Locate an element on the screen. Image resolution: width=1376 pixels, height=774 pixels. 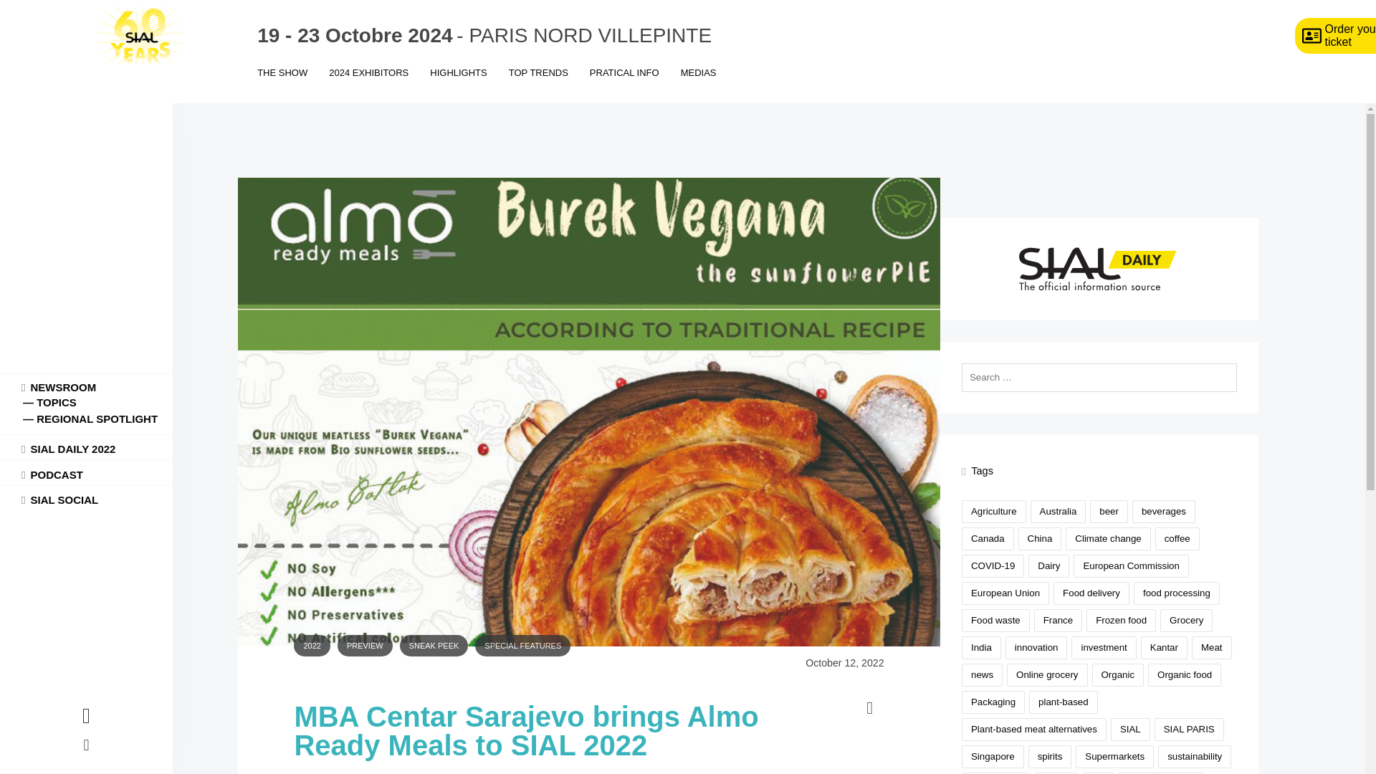
TOP TRENDS is located at coordinates (539, 83).